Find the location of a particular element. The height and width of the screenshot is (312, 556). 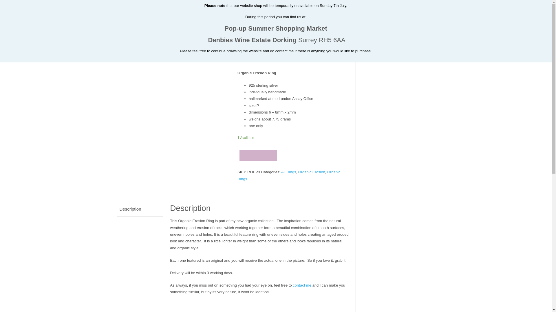

ABOUT is located at coordinates (411, 9).